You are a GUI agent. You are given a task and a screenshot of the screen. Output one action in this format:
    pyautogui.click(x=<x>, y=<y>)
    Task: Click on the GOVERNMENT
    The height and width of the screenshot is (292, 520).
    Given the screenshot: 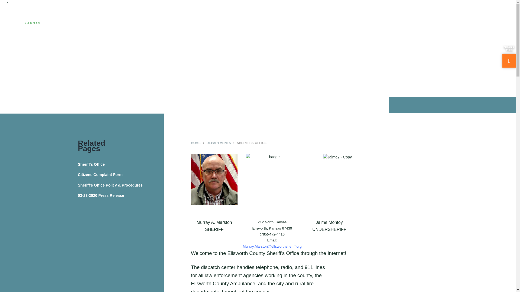 What is the action you would take?
    pyautogui.click(x=138, y=16)
    